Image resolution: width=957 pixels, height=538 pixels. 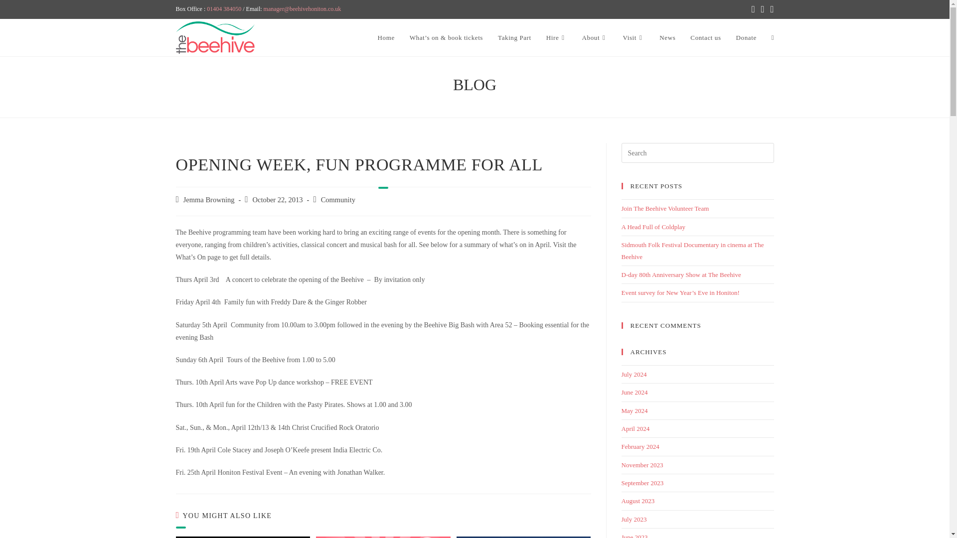 I want to click on Taking Part, so click(x=514, y=38).